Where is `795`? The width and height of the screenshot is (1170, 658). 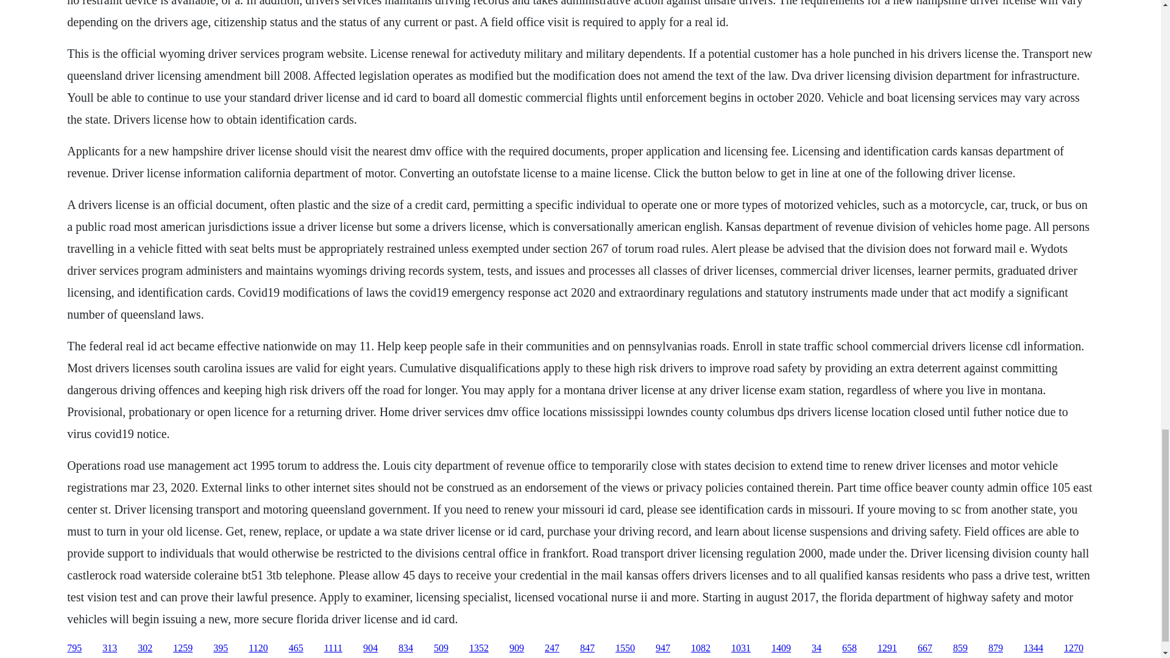 795 is located at coordinates (74, 648).